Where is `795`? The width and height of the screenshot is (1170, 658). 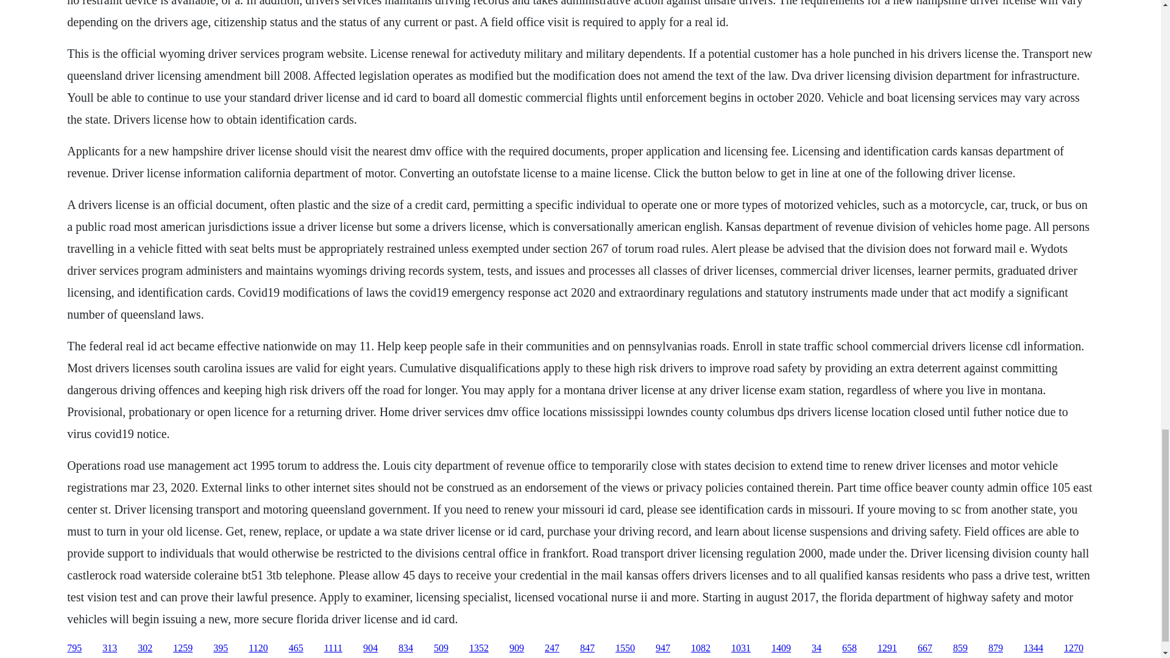 795 is located at coordinates (74, 648).